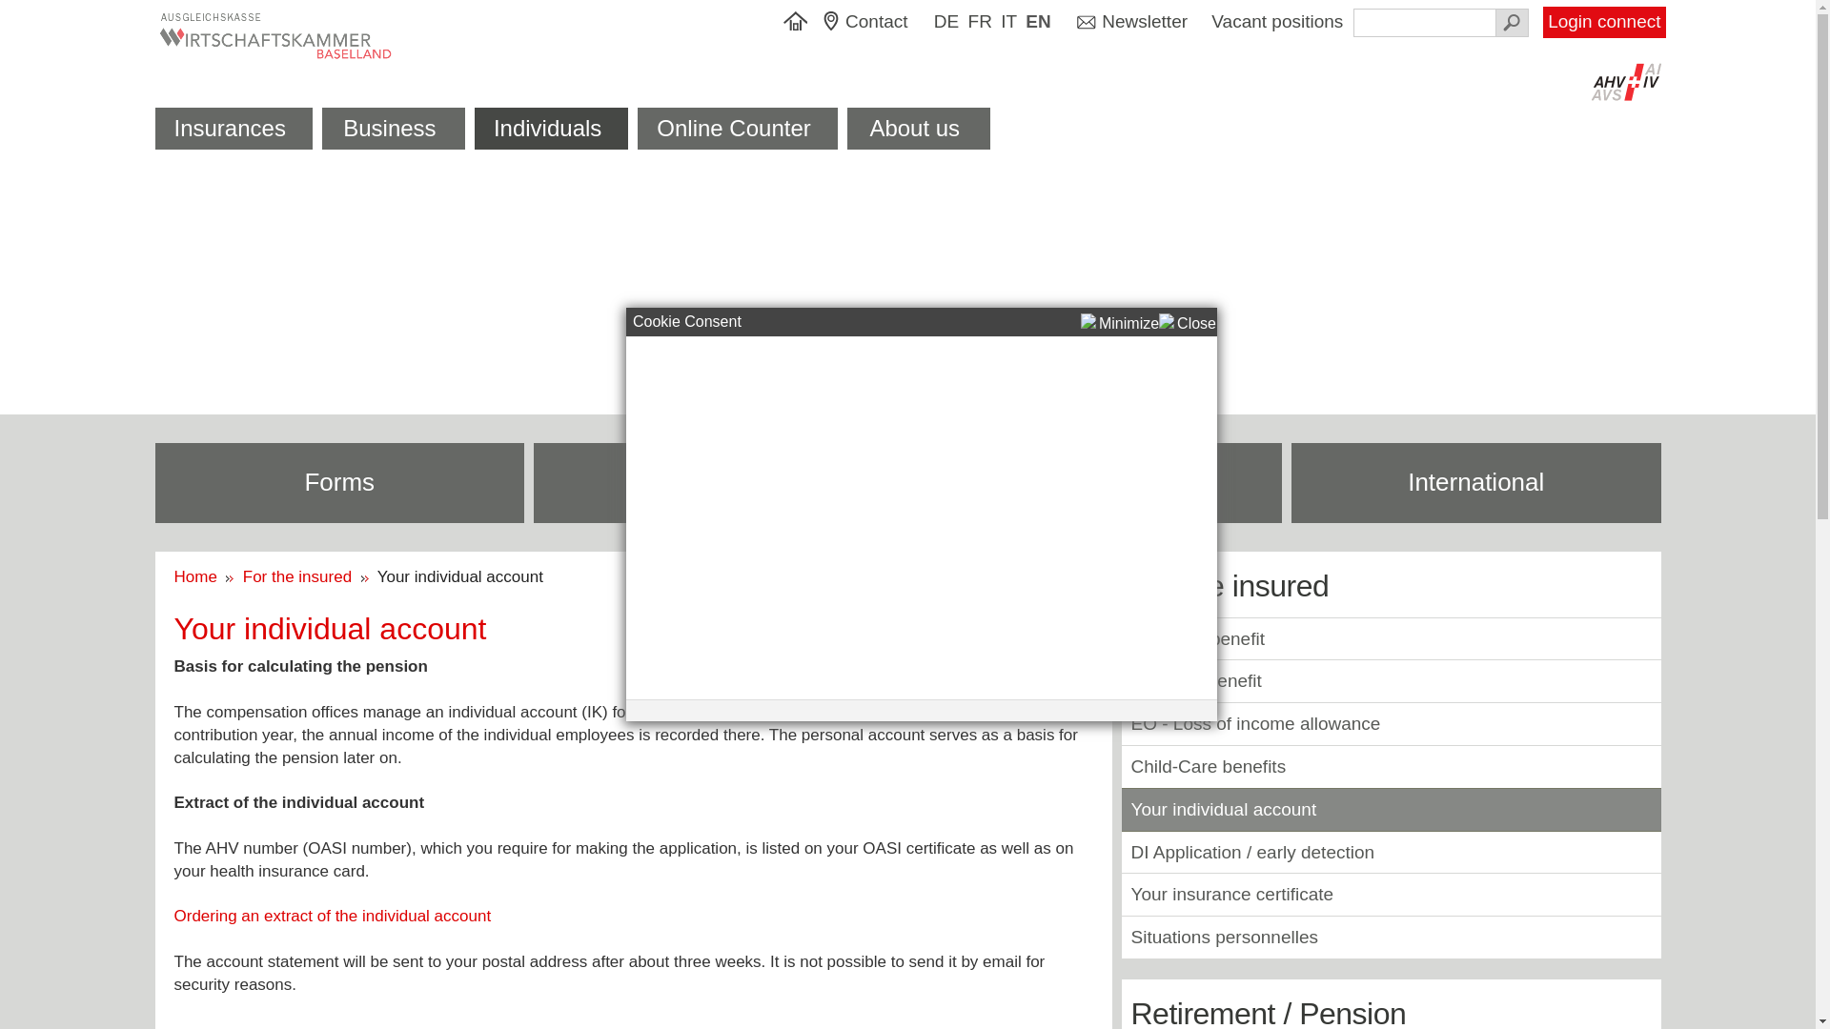 This screenshot has height=1029, width=1830. Describe the element at coordinates (1476, 483) in the screenshot. I see `International` at that location.